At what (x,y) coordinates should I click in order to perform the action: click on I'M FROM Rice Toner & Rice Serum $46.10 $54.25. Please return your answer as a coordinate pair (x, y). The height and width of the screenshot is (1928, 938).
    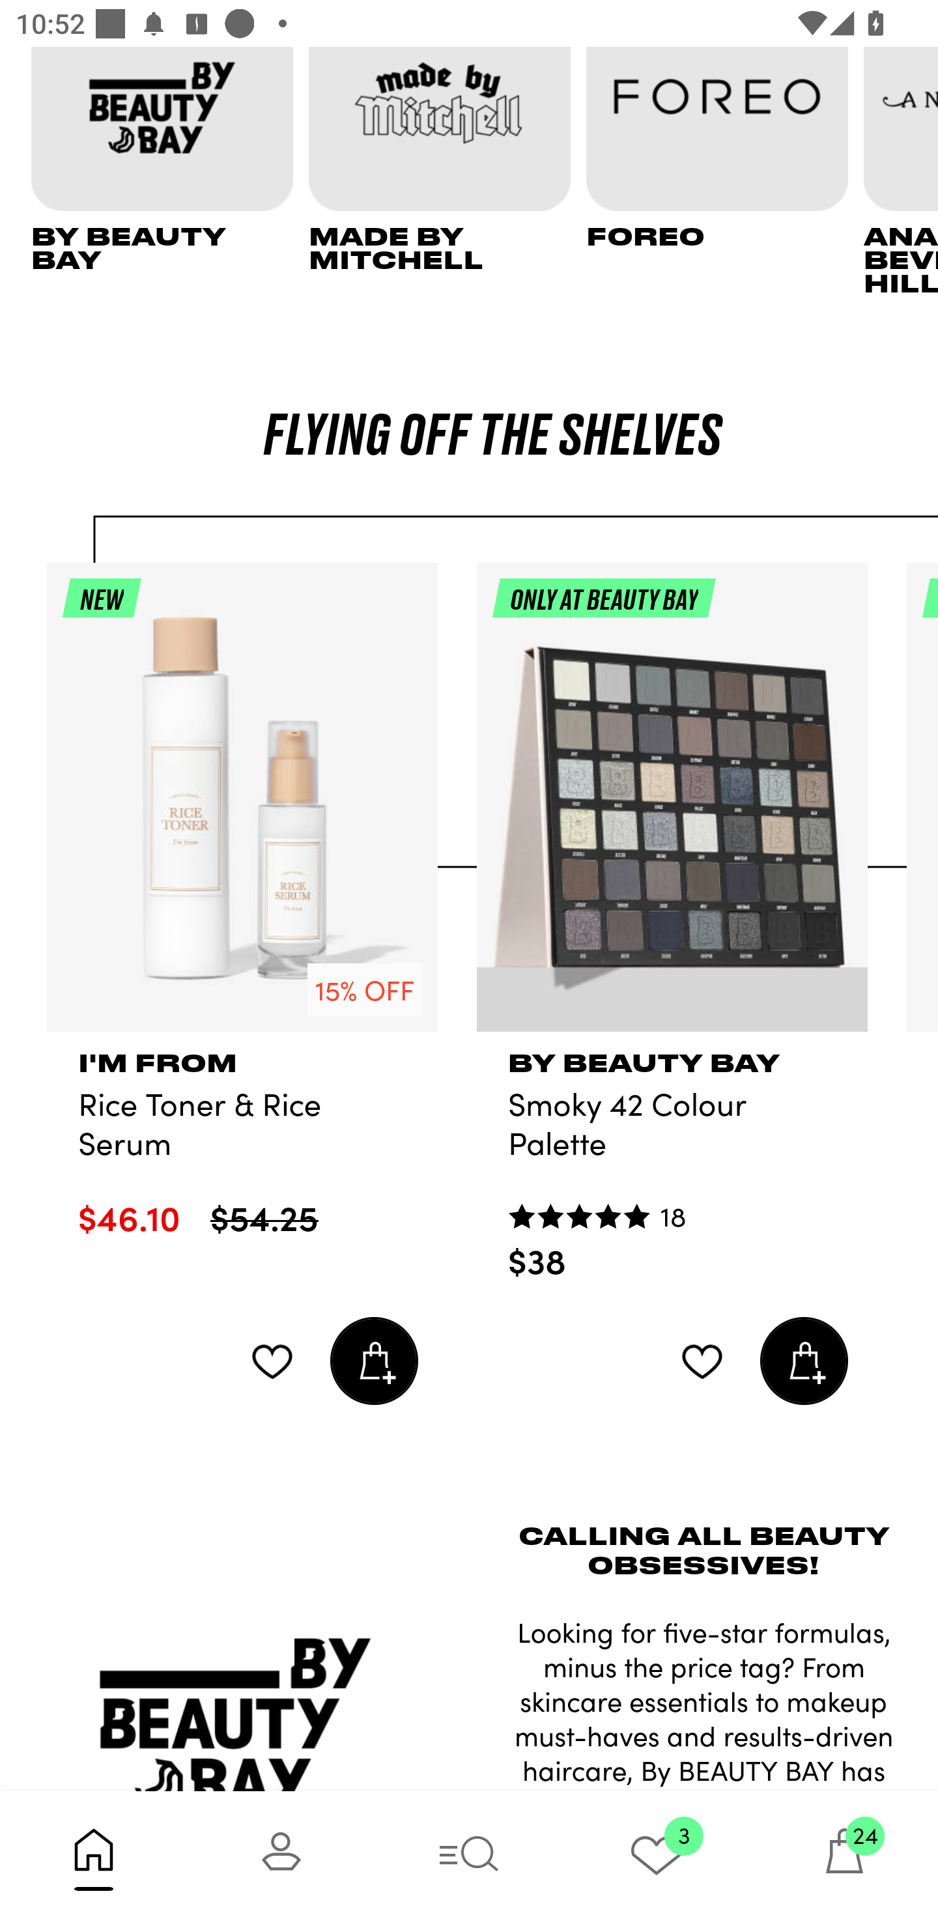
    Looking at the image, I should click on (242, 1154).